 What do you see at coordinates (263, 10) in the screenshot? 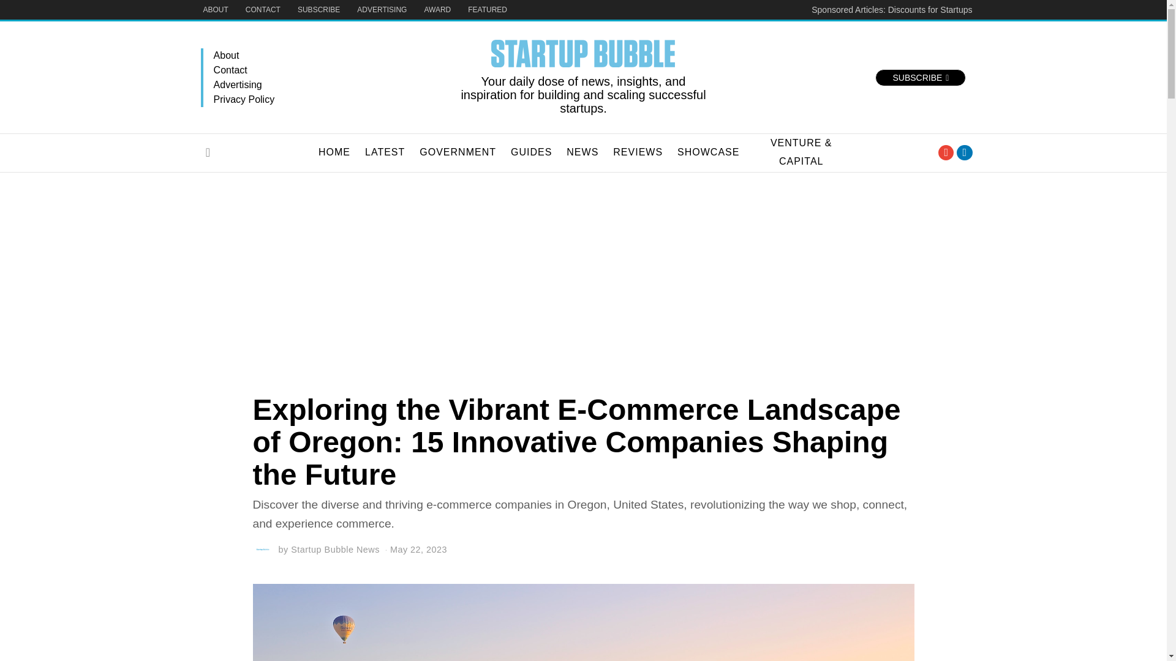
I see `CONTACT` at bounding box center [263, 10].